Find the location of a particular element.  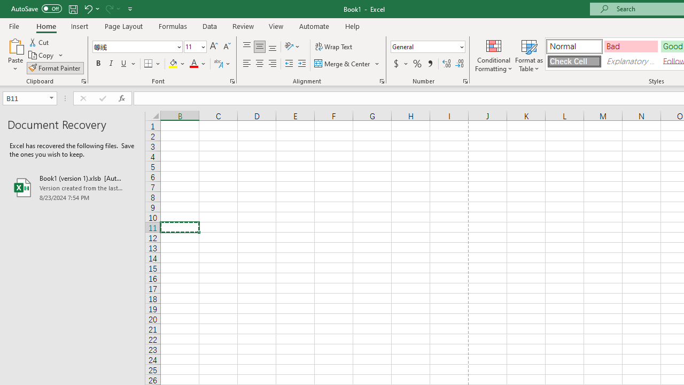

Format Cell Number is located at coordinates (465, 81).